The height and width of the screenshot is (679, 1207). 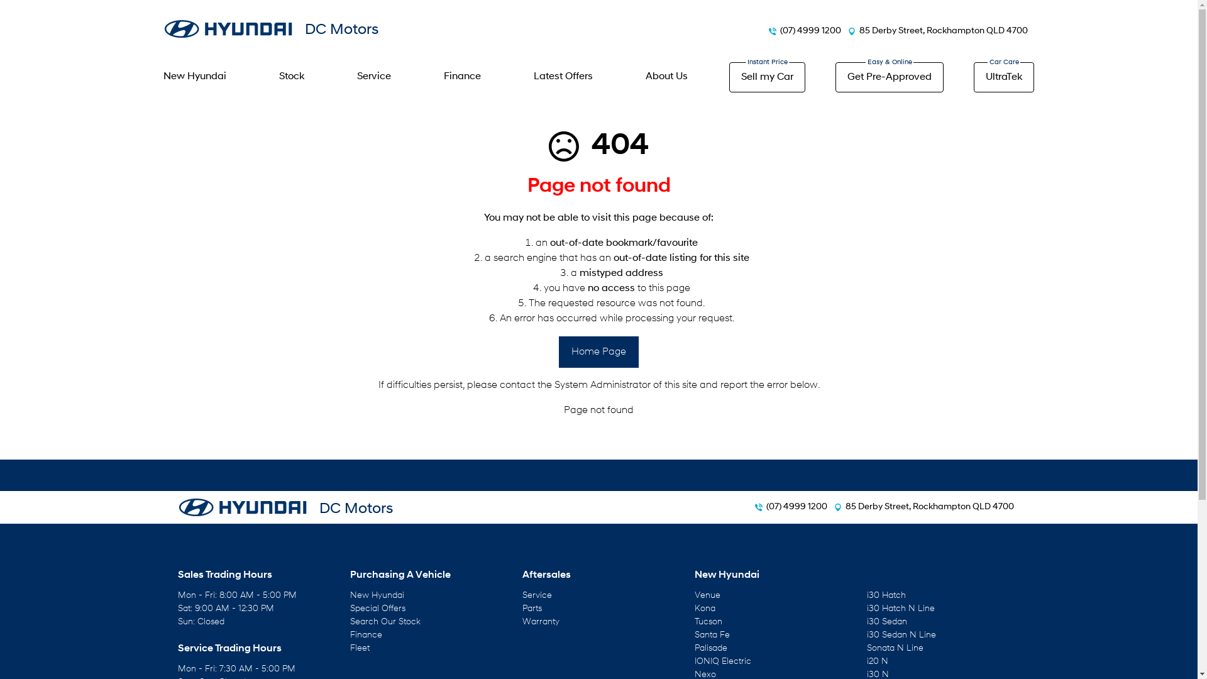 I want to click on i30 Sedan, so click(x=886, y=622).